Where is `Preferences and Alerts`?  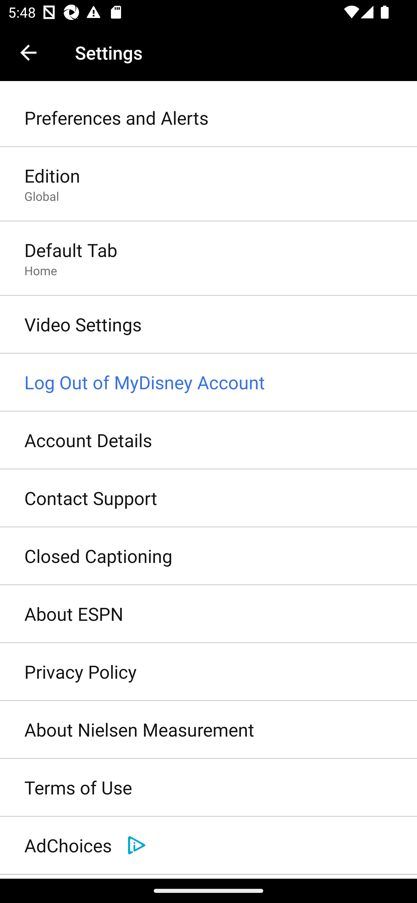 Preferences and Alerts is located at coordinates (209, 118).